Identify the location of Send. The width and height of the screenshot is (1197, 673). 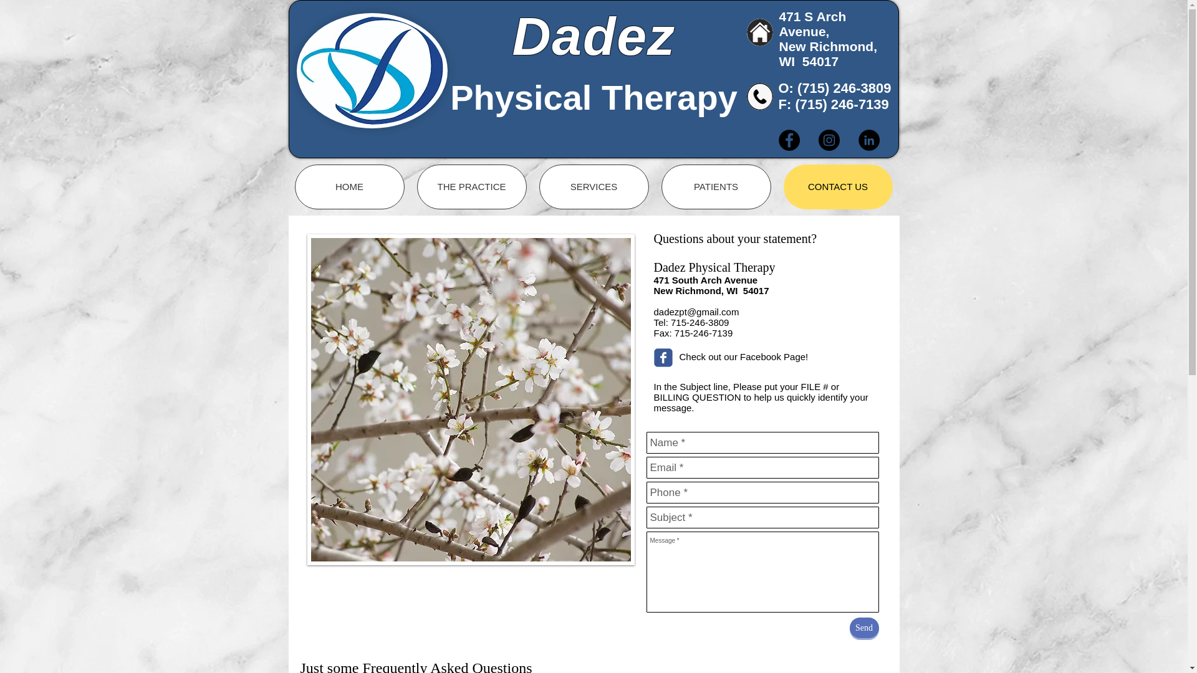
(863, 628).